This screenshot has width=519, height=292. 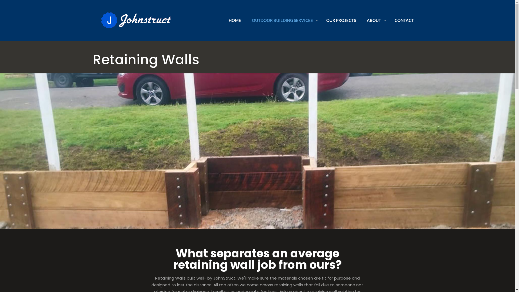 I want to click on OUR PROJECTS, so click(x=341, y=20).